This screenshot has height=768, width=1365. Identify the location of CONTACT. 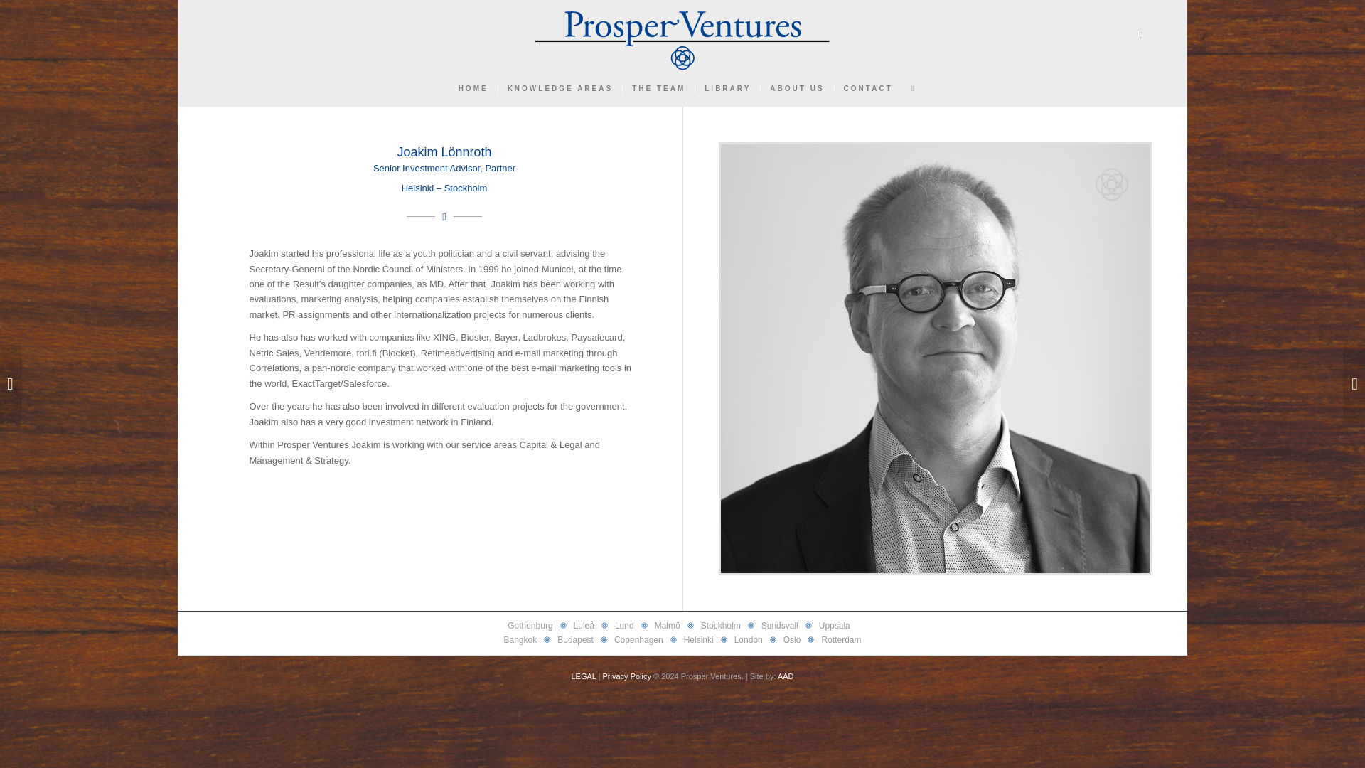
(868, 89).